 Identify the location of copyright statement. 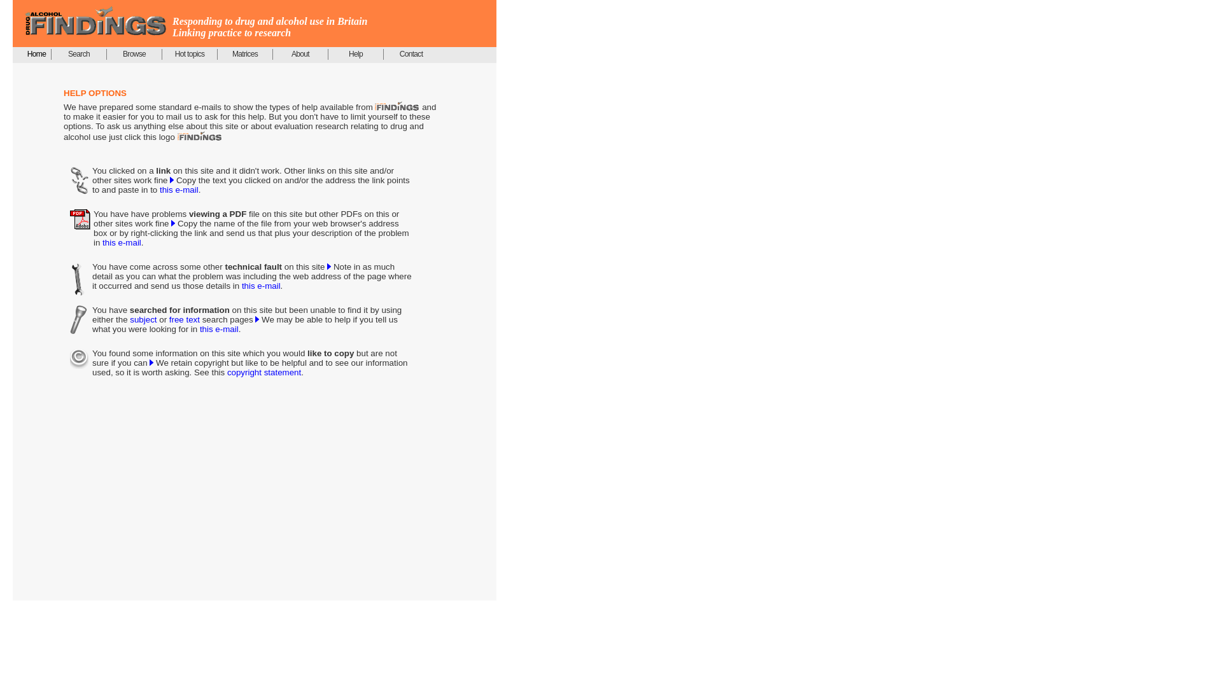
(263, 371).